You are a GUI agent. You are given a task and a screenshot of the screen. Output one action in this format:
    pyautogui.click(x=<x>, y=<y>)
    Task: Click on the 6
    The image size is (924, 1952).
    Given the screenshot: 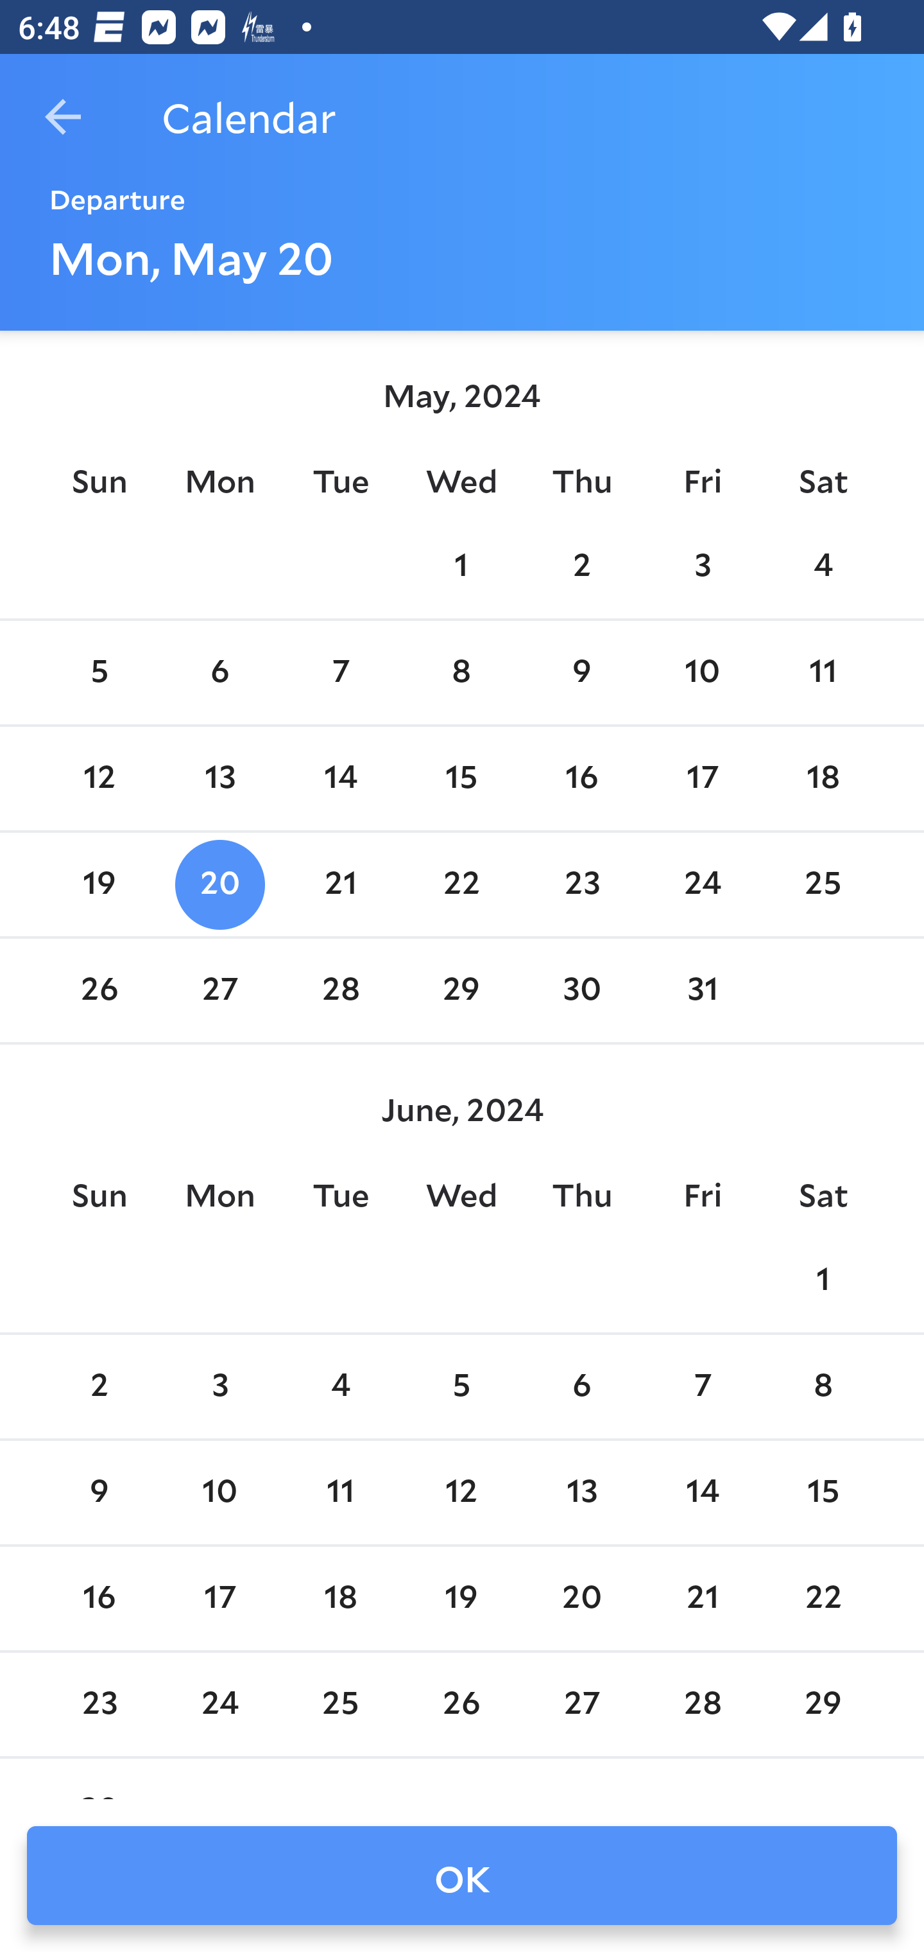 What is the action you would take?
    pyautogui.click(x=220, y=673)
    